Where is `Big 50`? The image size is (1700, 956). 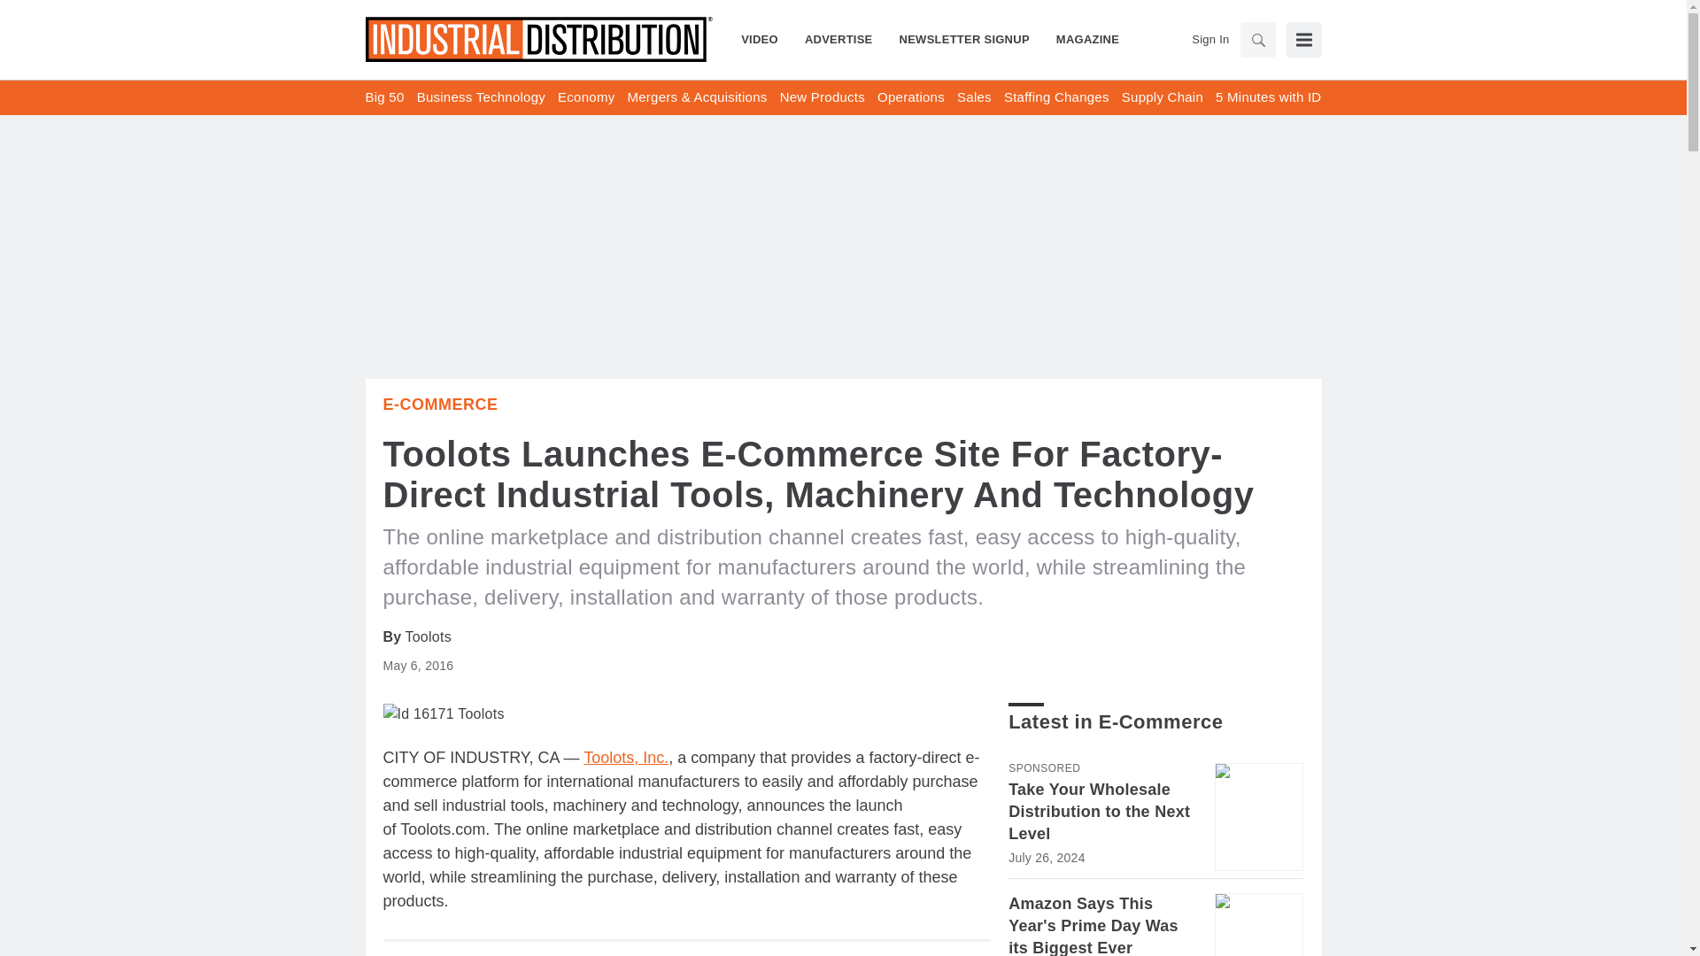 Big 50 is located at coordinates (384, 97).